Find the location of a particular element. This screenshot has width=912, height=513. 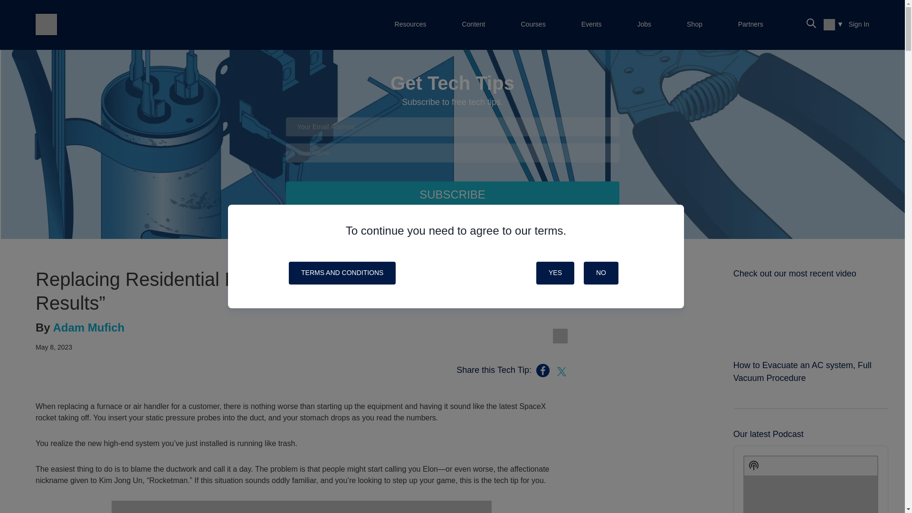

Shop is located at coordinates (694, 24).